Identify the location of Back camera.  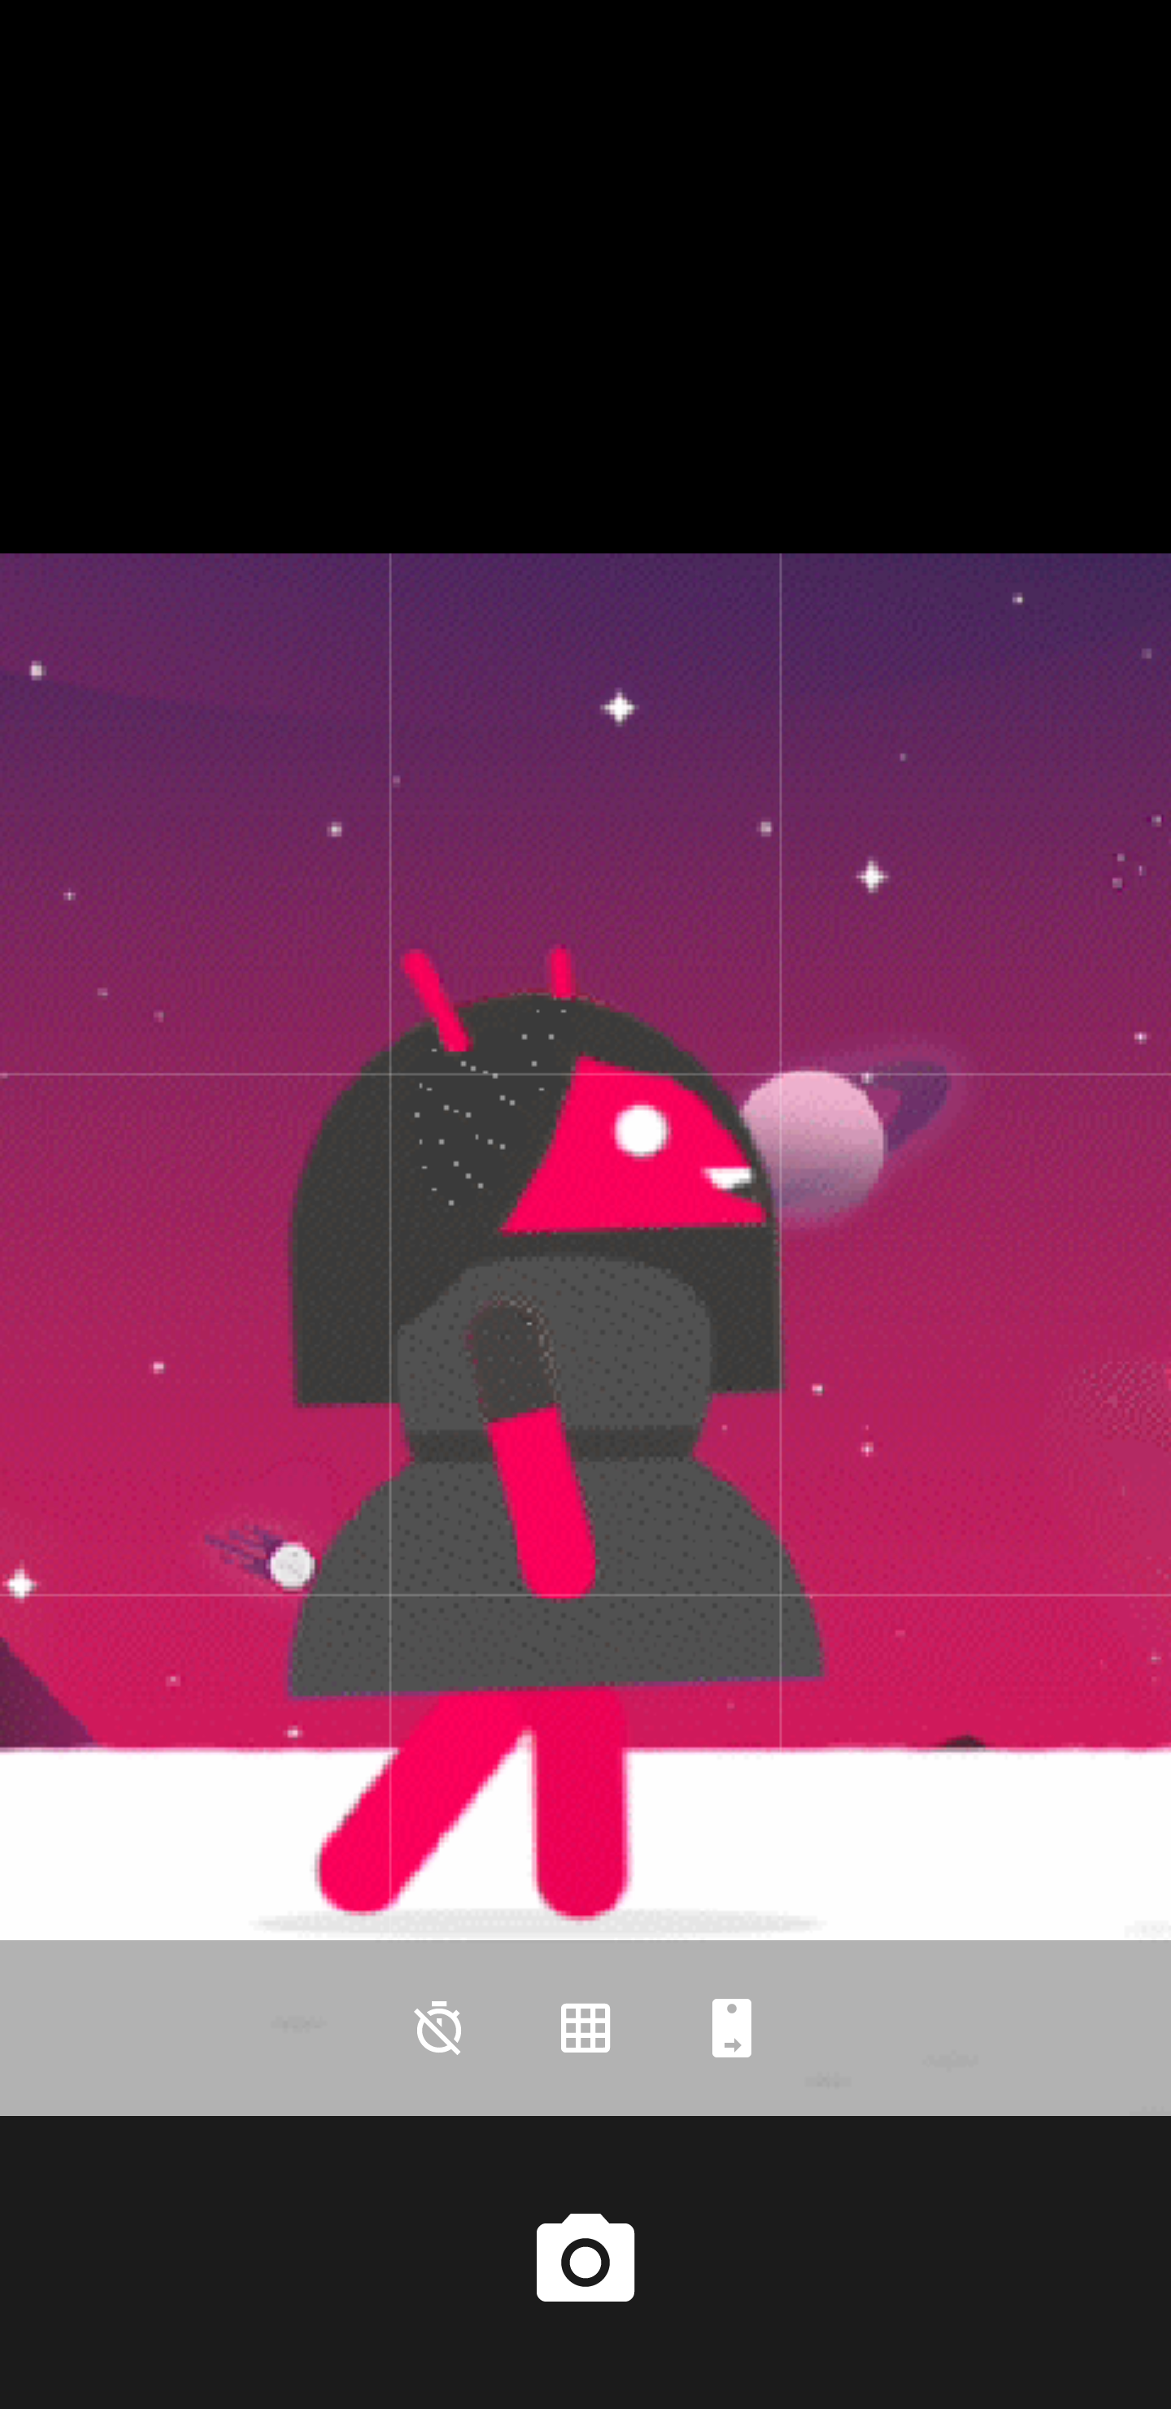
(732, 2028).